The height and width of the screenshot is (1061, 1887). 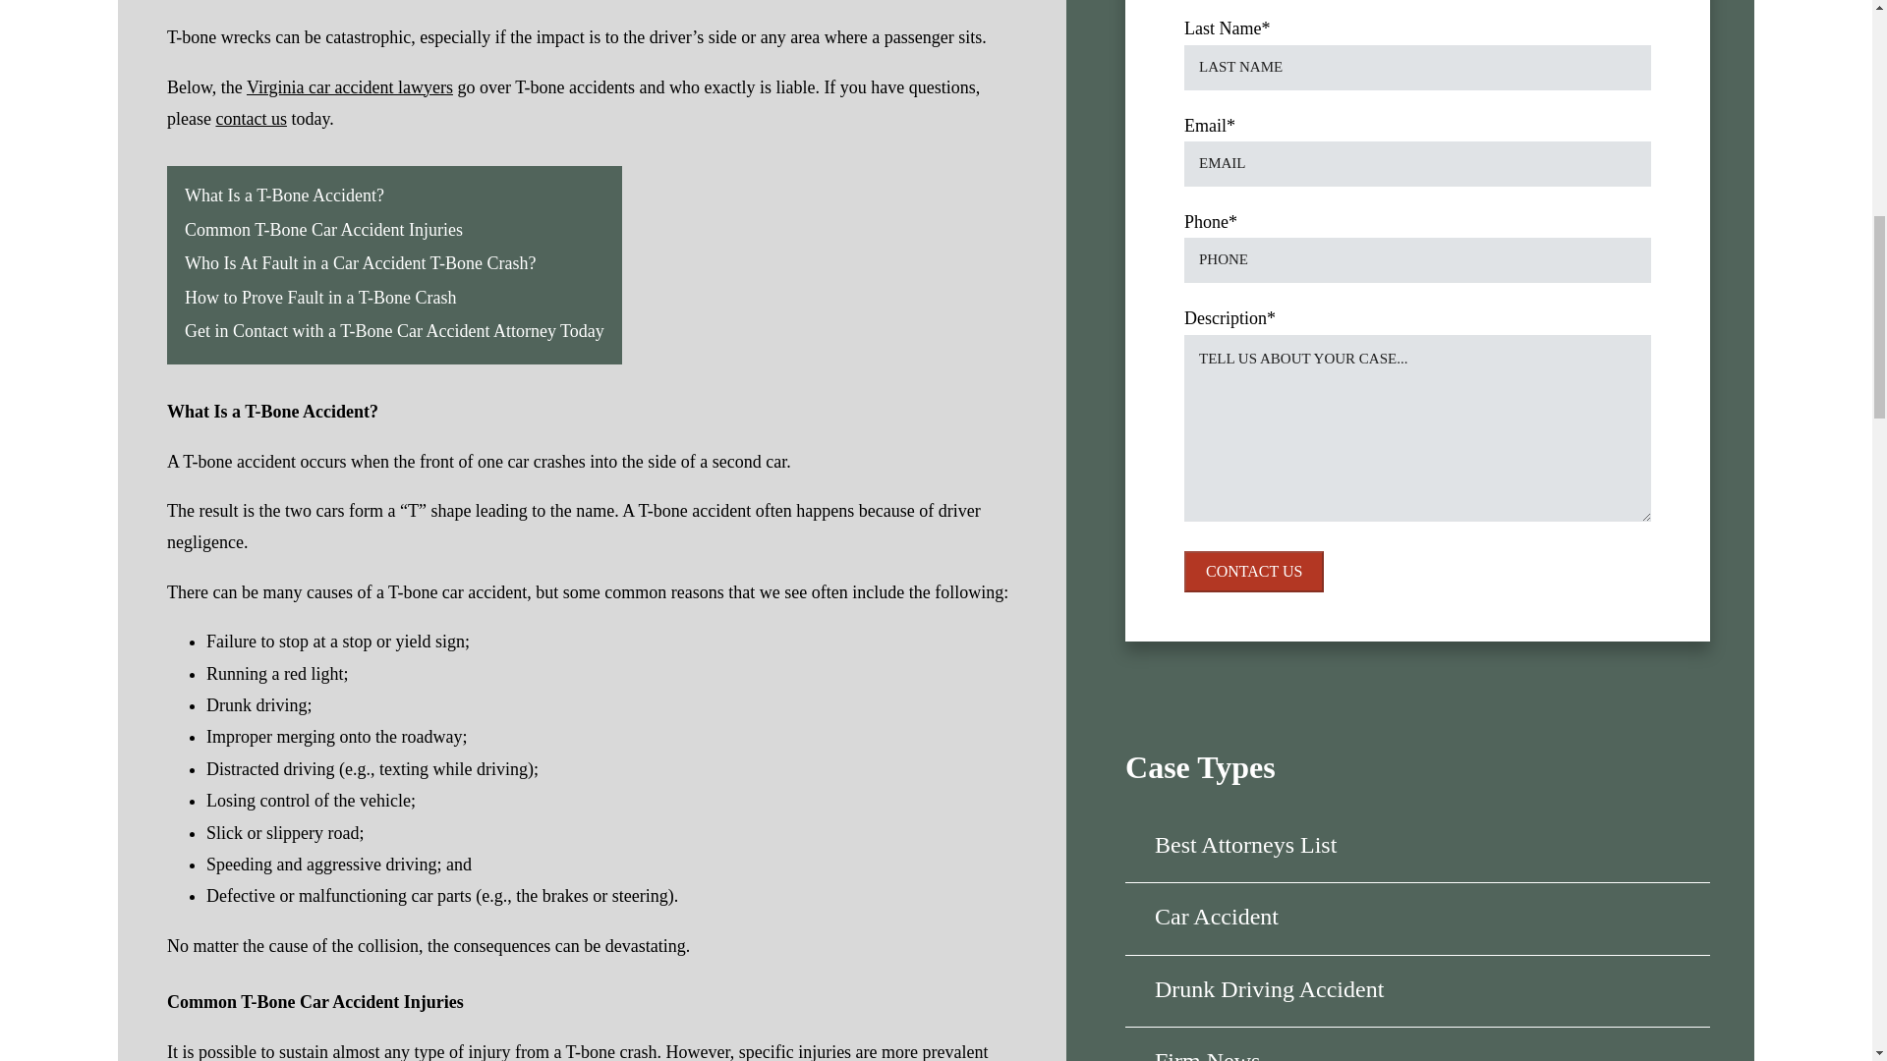 I want to click on Common T-Bone Car Accident Injuries, so click(x=323, y=230).